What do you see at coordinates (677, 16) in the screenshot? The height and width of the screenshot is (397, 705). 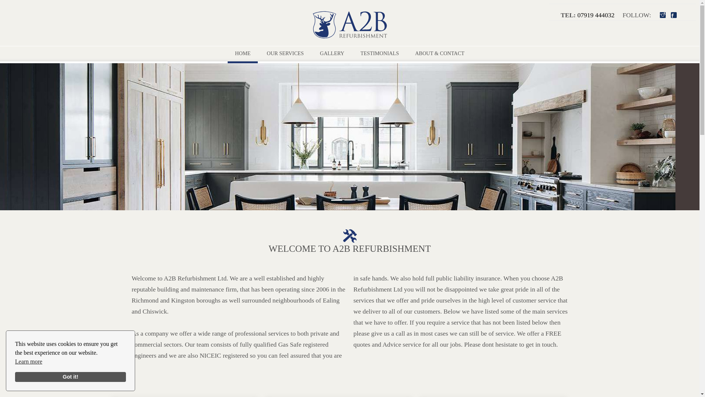 I see `Facebook` at bounding box center [677, 16].